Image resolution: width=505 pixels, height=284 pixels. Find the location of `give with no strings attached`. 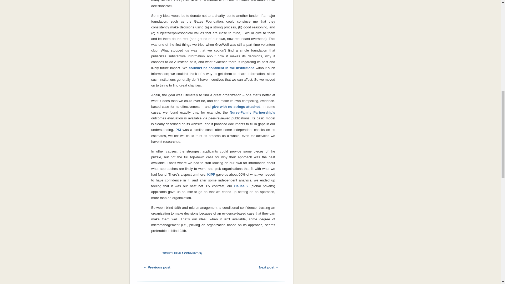

give with no strings attached is located at coordinates (236, 106).